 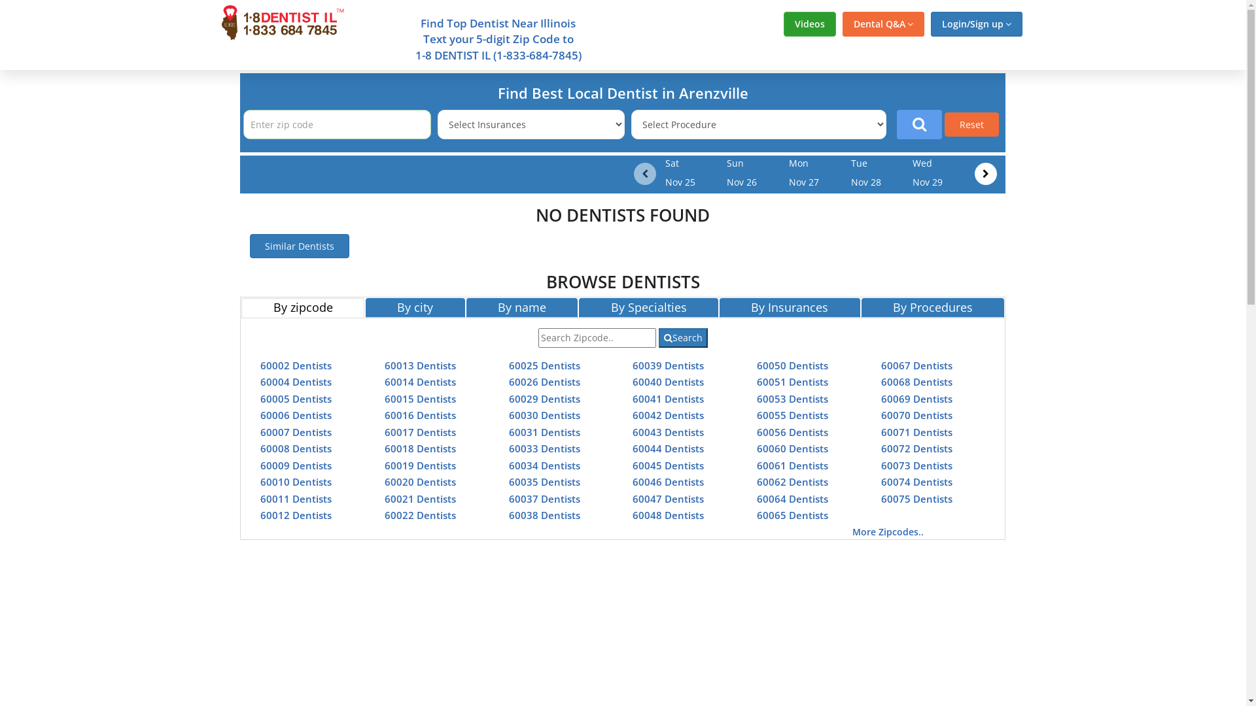 What do you see at coordinates (917, 415) in the screenshot?
I see `60070 Dentists` at bounding box center [917, 415].